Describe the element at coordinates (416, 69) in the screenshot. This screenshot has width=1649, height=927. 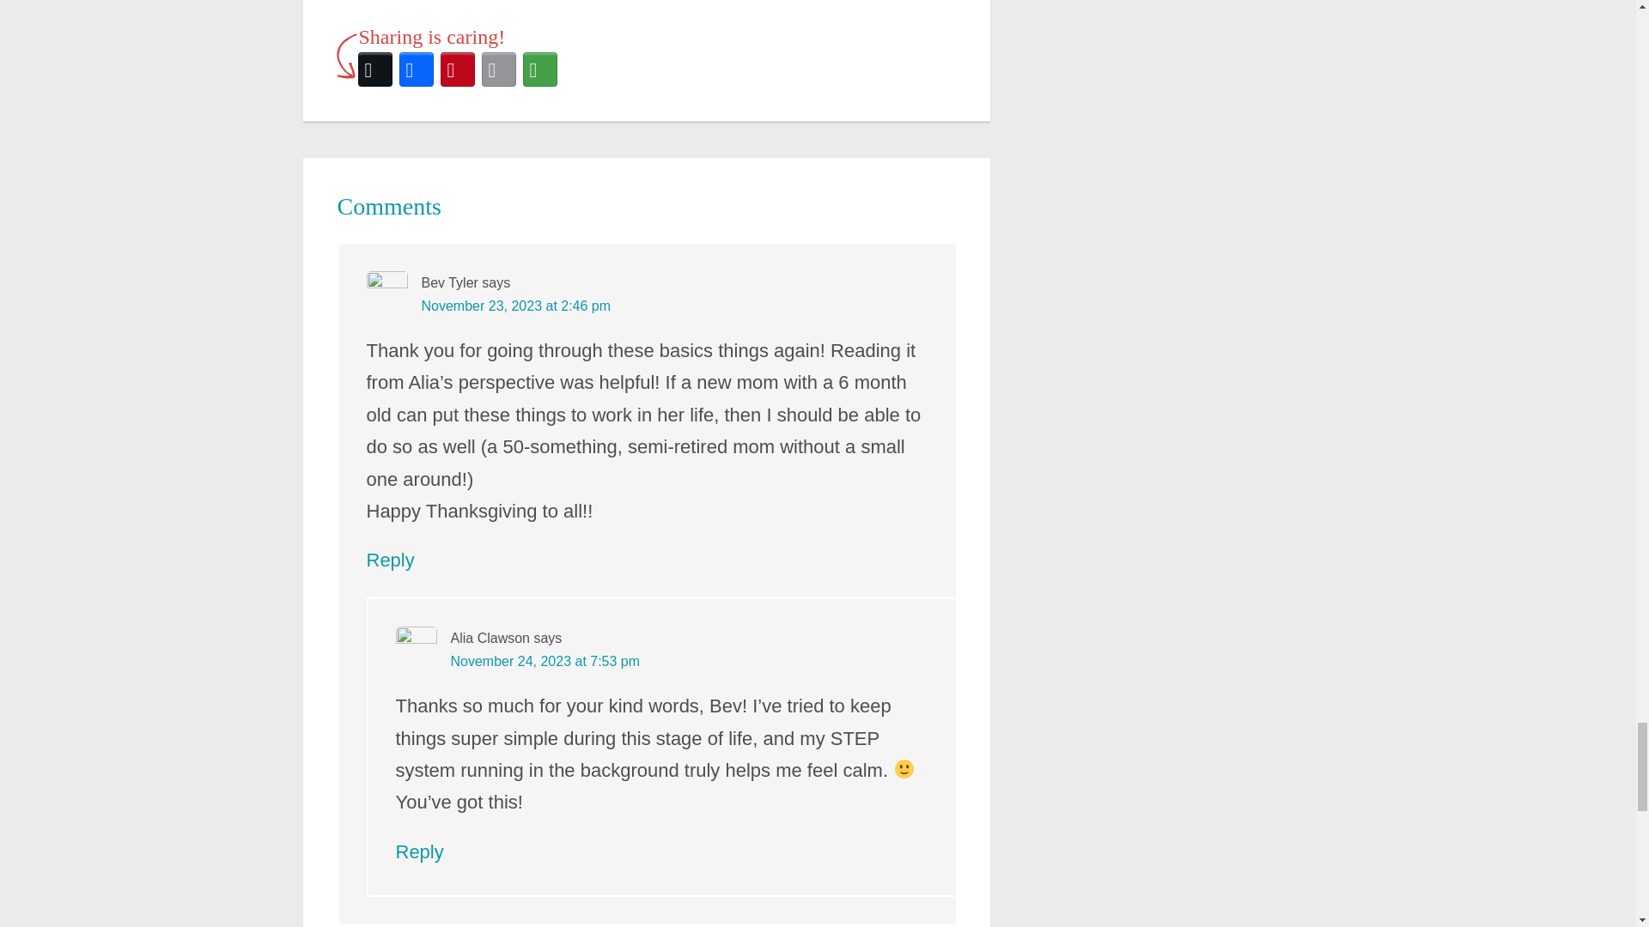
I see `Facebook` at that location.